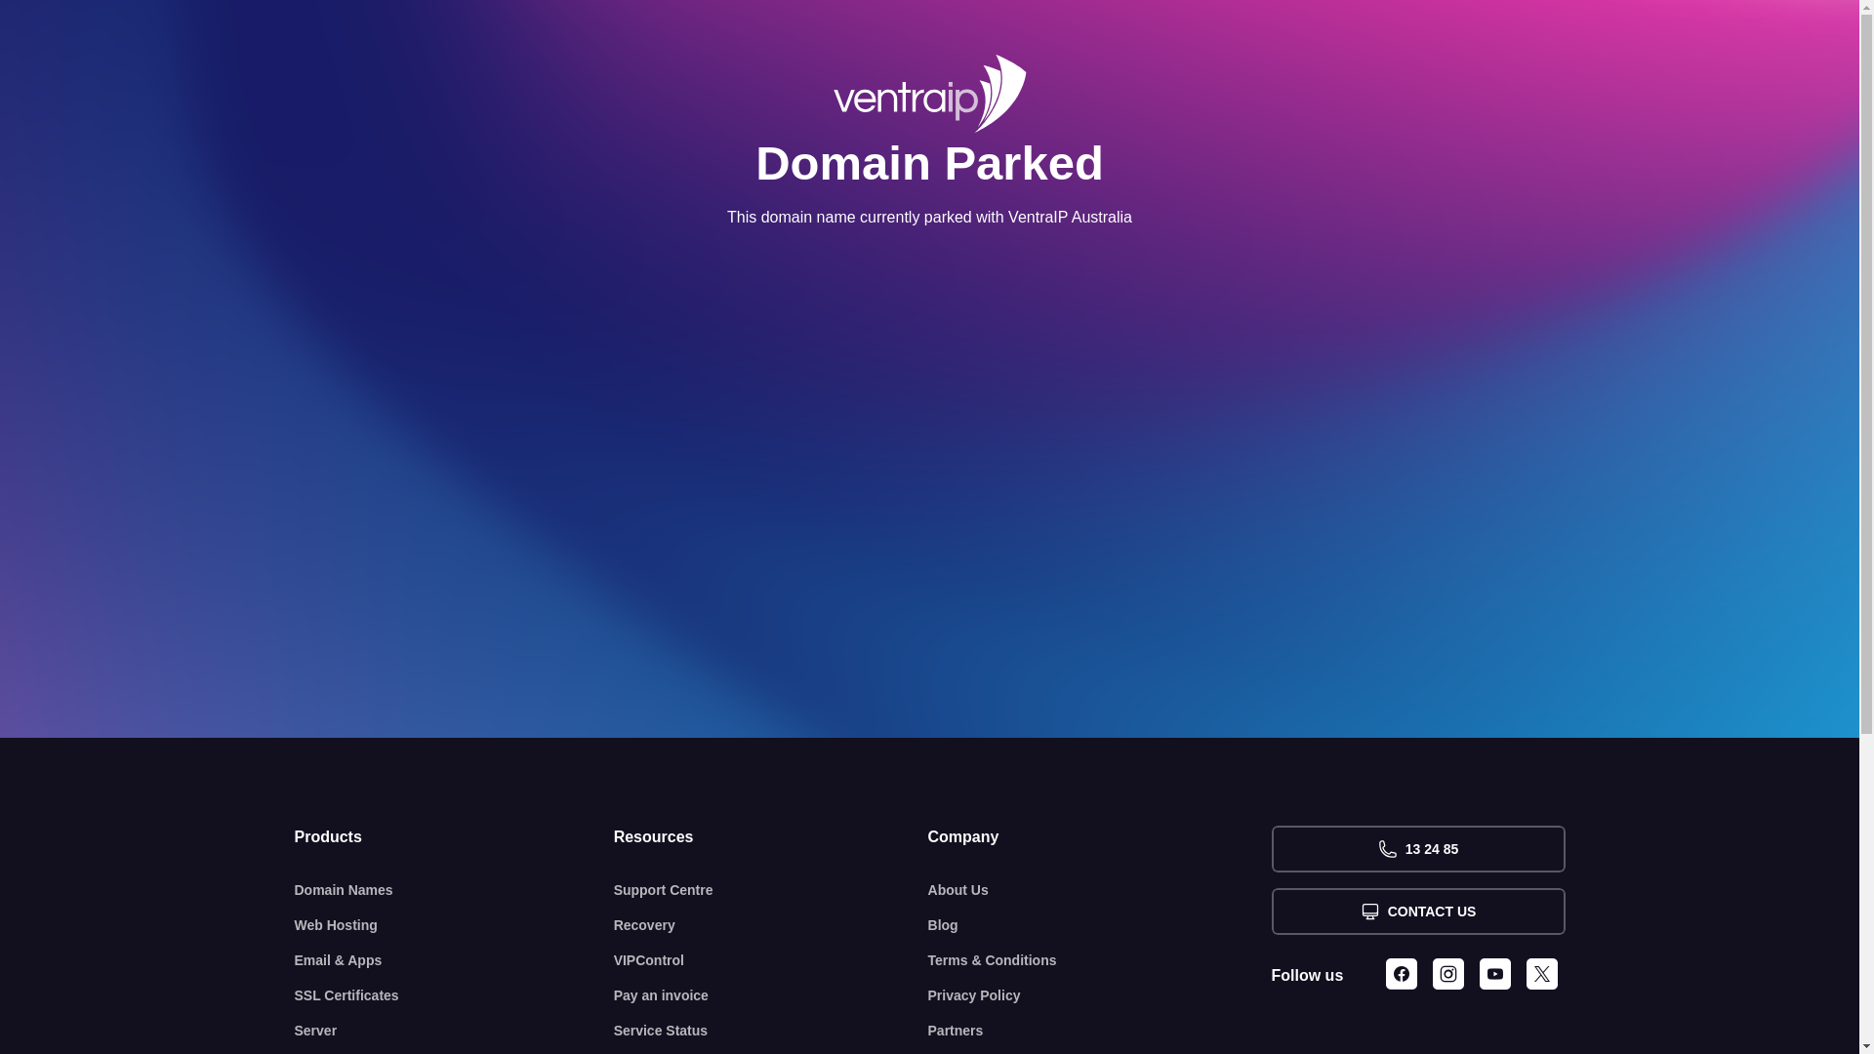 This screenshot has height=1054, width=1874. Describe the element at coordinates (771, 995) in the screenshot. I see `Pay an invoice` at that location.